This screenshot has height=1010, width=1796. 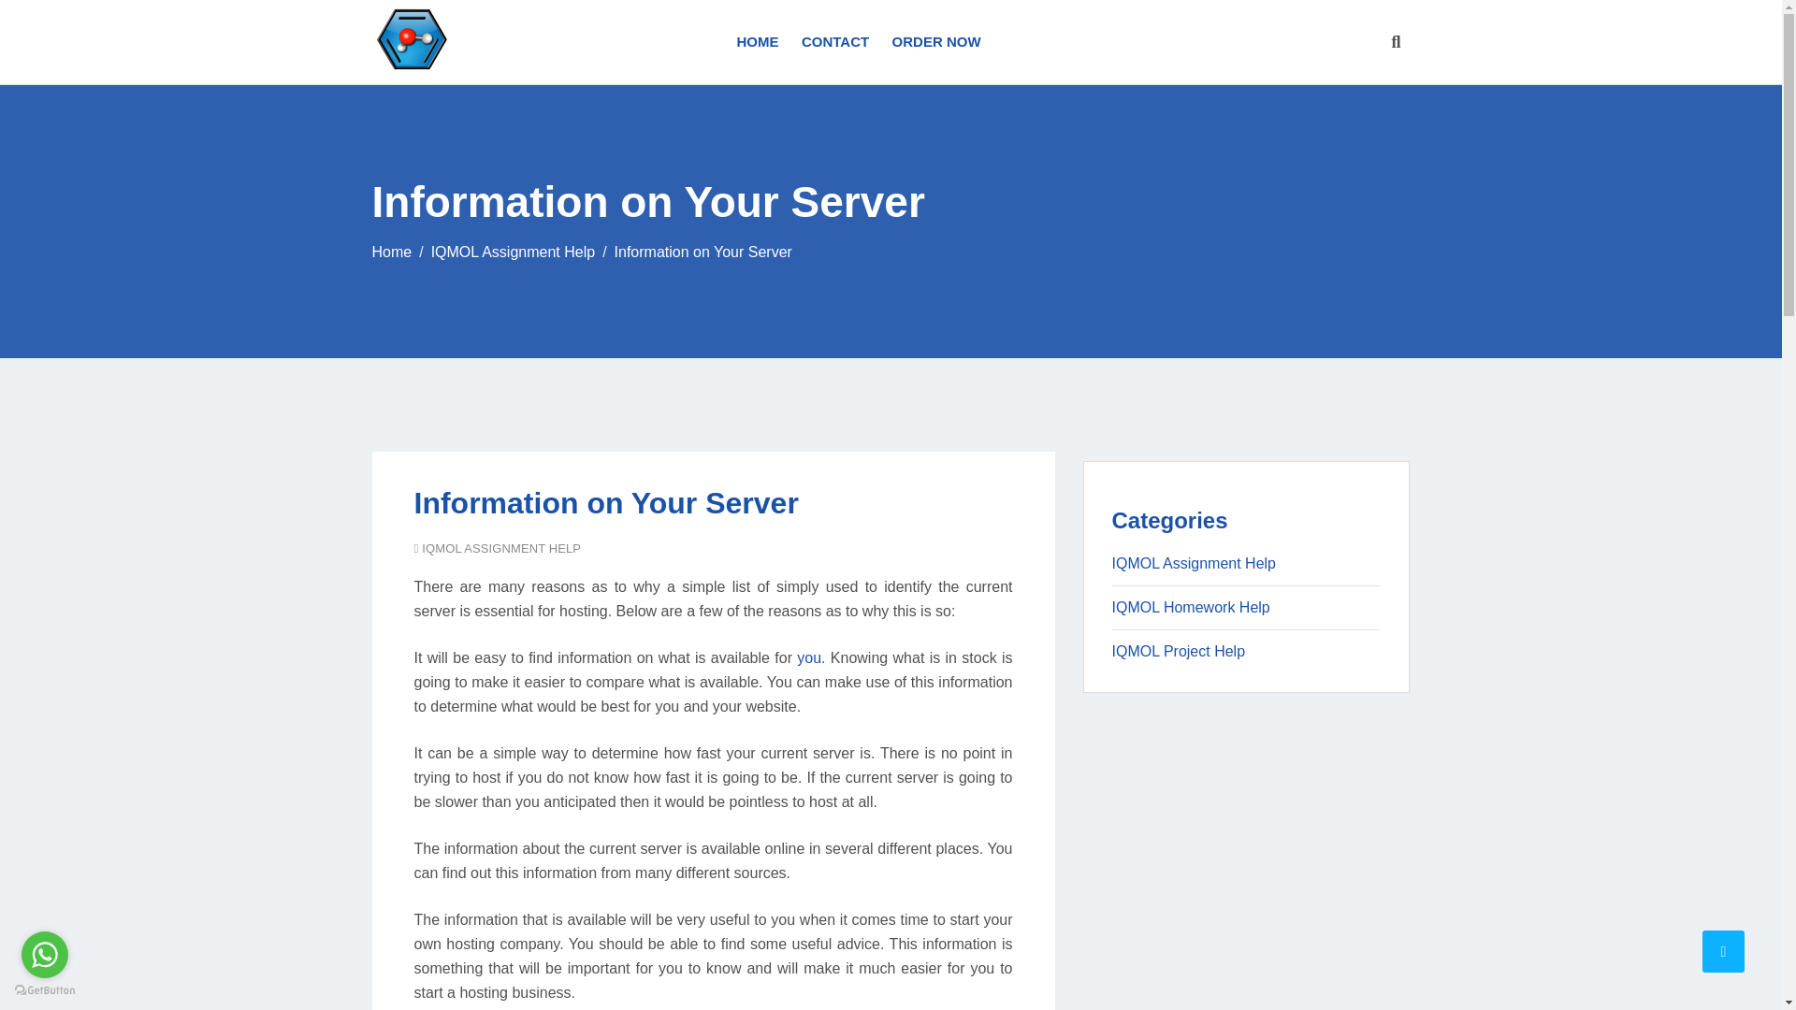 What do you see at coordinates (808, 657) in the screenshot?
I see `you` at bounding box center [808, 657].